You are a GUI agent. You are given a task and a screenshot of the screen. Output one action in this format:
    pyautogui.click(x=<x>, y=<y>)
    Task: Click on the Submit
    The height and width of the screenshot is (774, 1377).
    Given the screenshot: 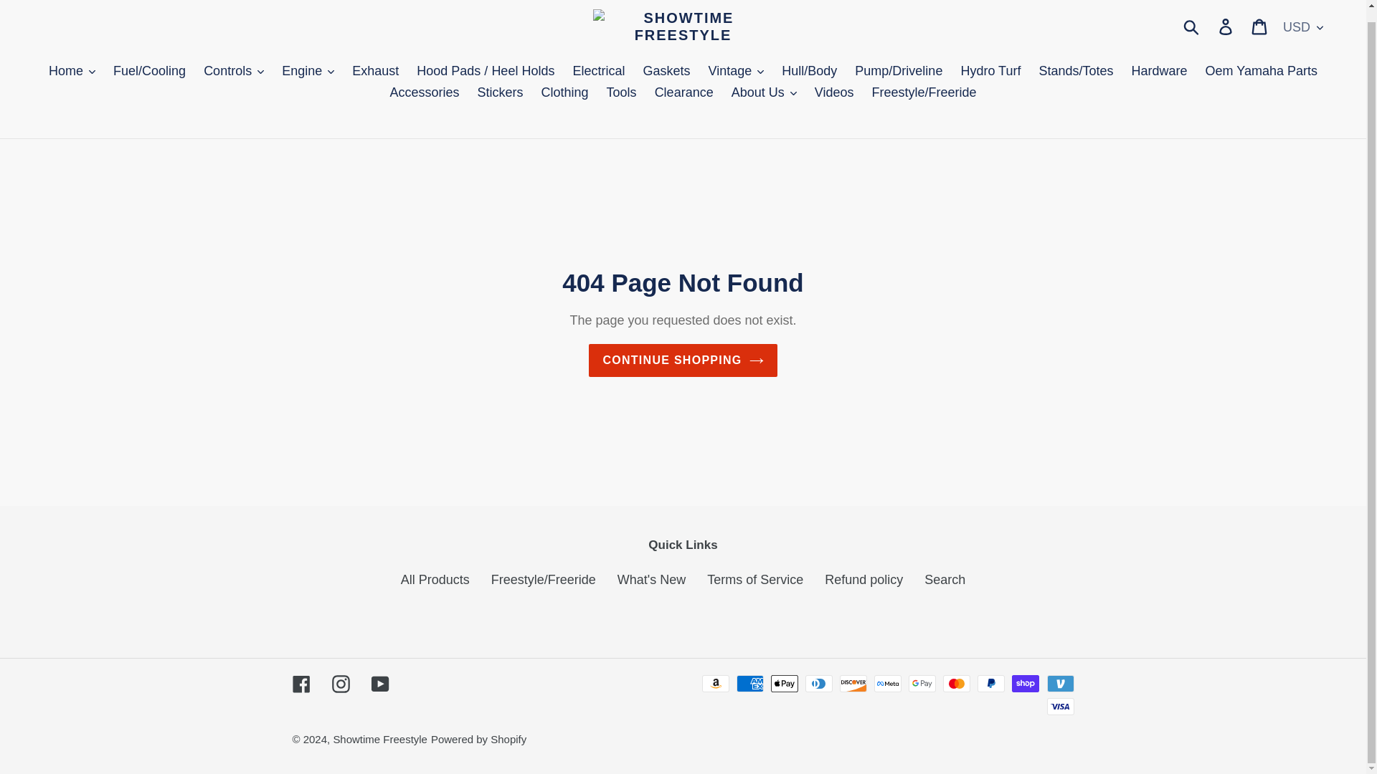 What is the action you would take?
    pyautogui.click(x=1192, y=27)
    